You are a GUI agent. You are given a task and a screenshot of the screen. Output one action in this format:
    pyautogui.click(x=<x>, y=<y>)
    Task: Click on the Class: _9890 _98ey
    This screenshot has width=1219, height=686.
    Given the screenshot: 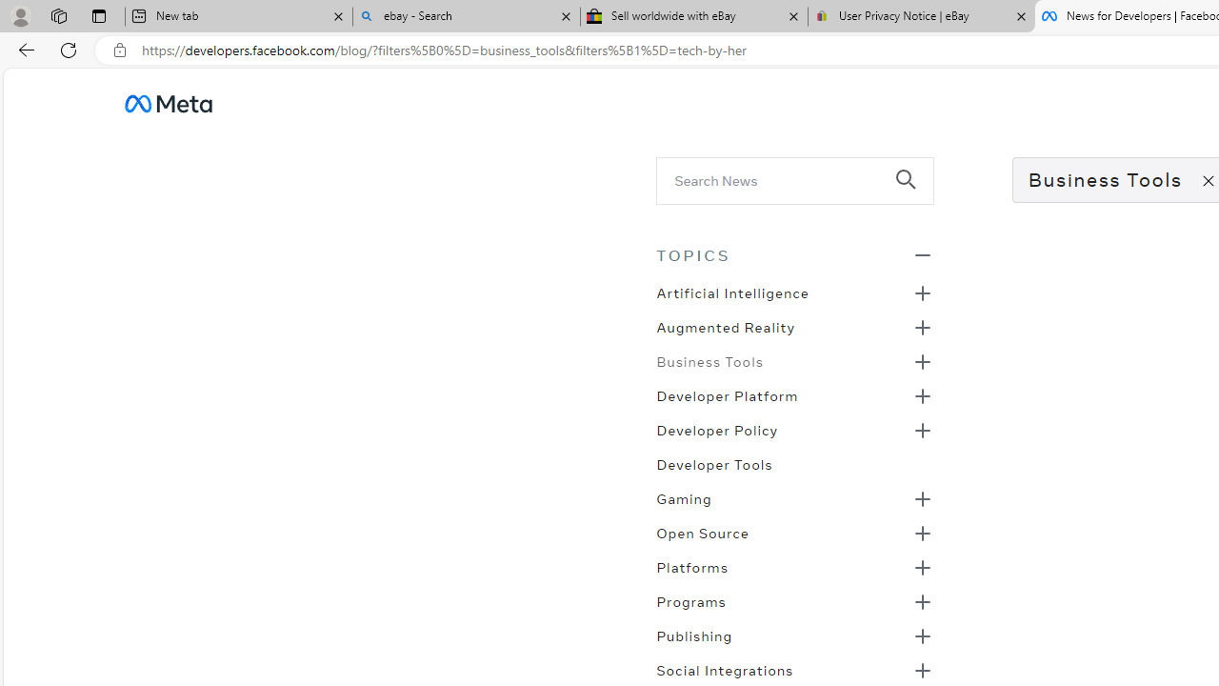 What is the action you would take?
    pyautogui.click(x=794, y=254)
    